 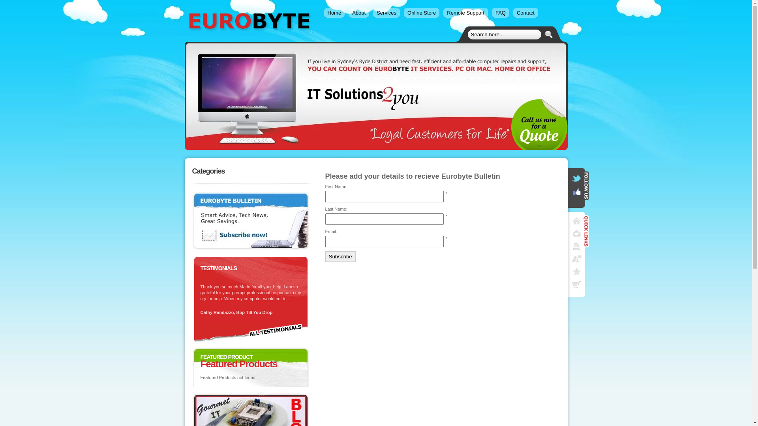 What do you see at coordinates (576, 272) in the screenshot?
I see ` ` at bounding box center [576, 272].